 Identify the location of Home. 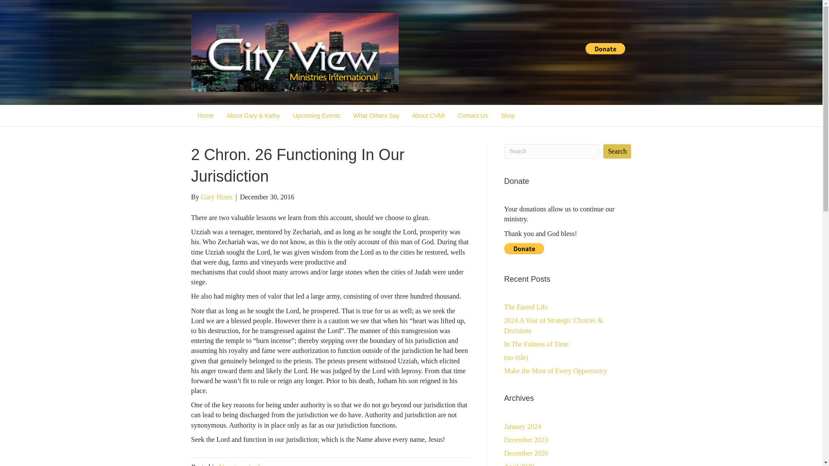
(205, 116).